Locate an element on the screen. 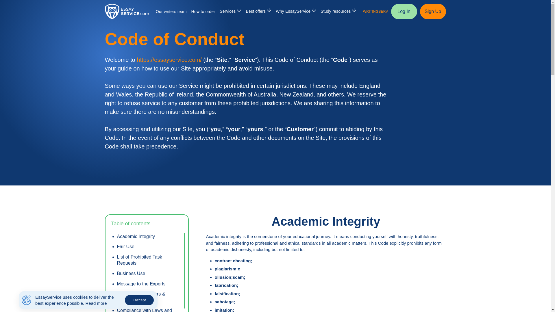  How to order is located at coordinates (203, 11).